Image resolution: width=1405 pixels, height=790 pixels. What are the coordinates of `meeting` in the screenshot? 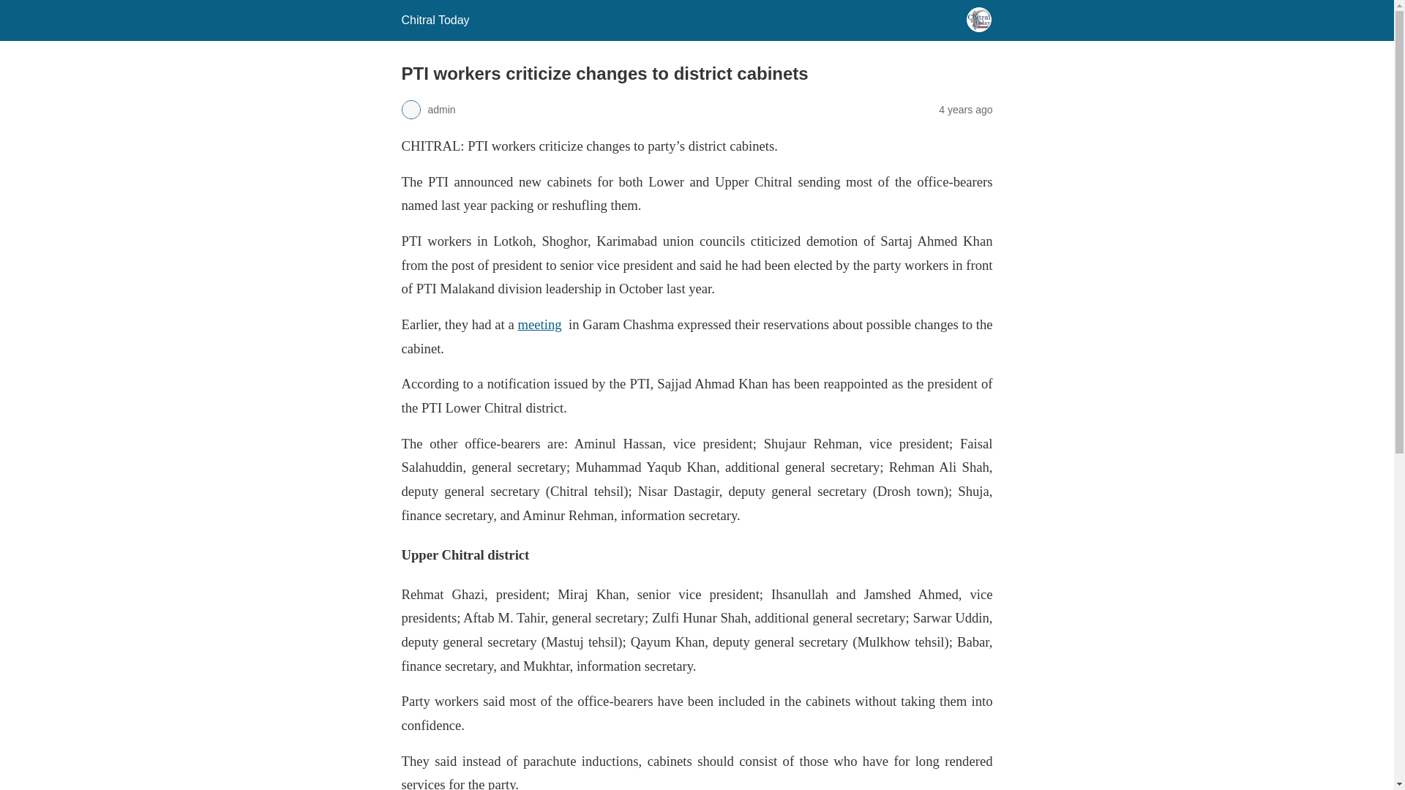 It's located at (539, 324).